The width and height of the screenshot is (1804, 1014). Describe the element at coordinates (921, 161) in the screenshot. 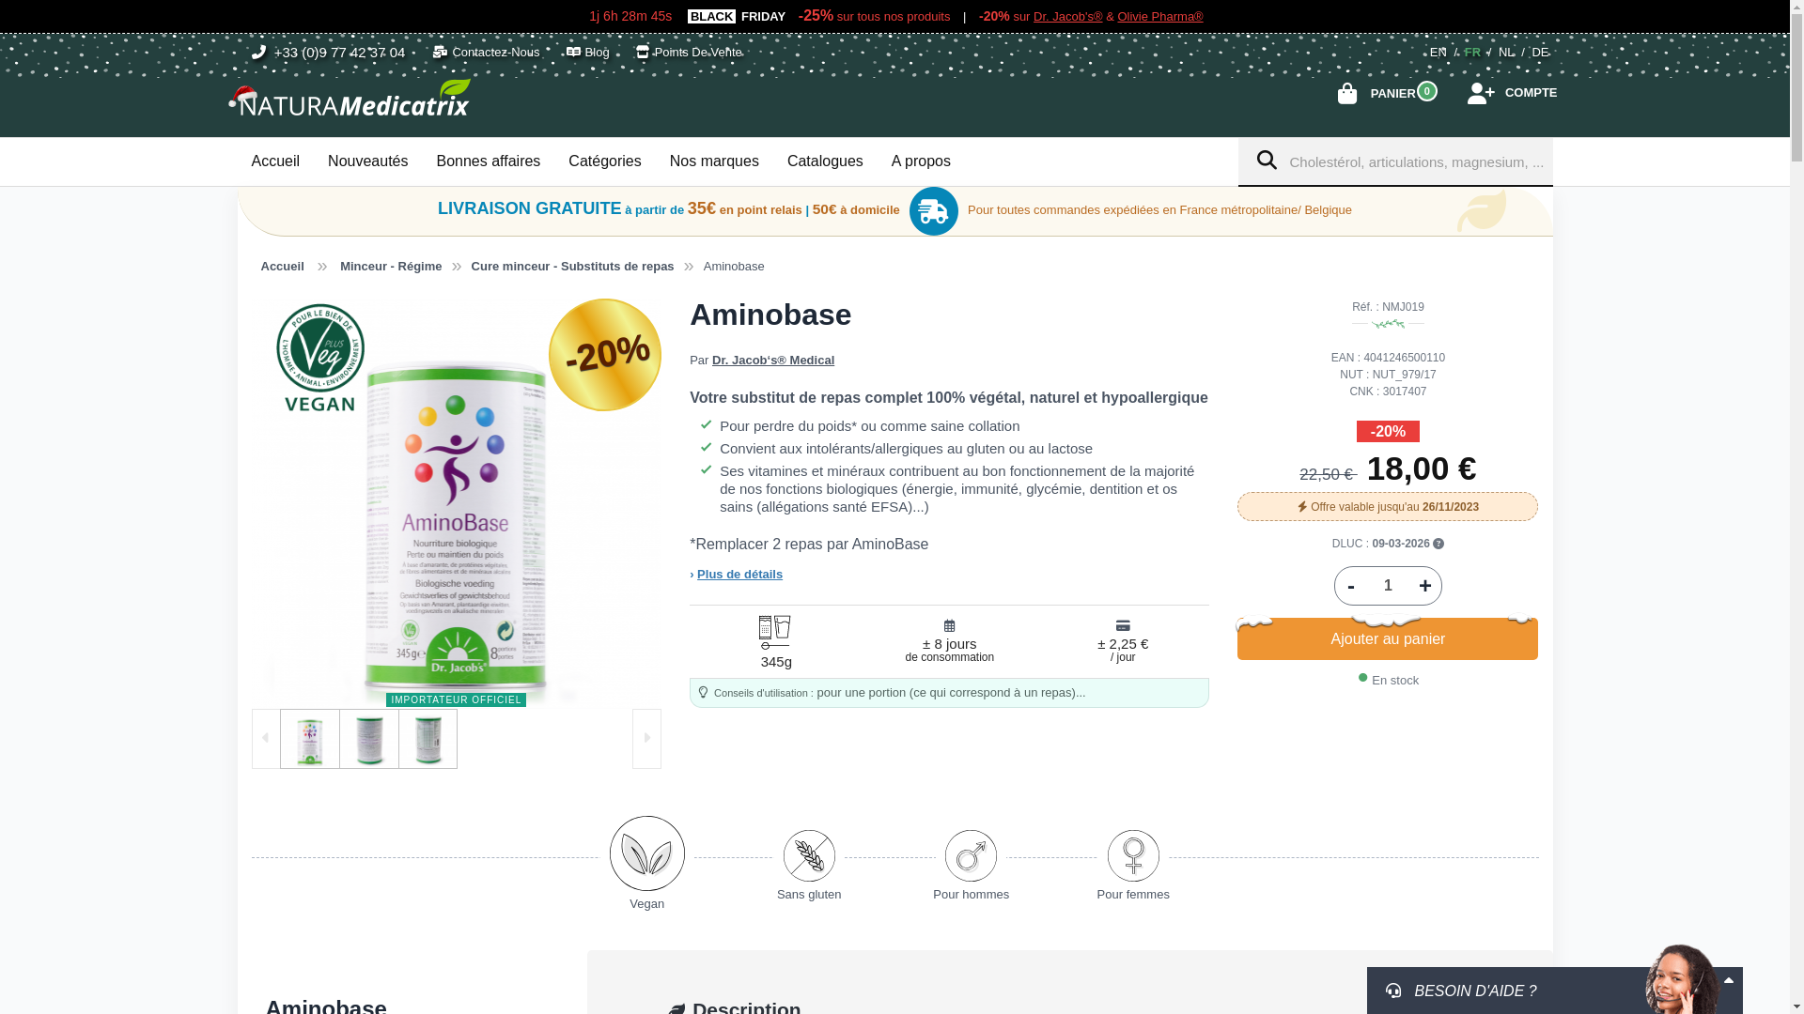

I see `A propos` at that location.